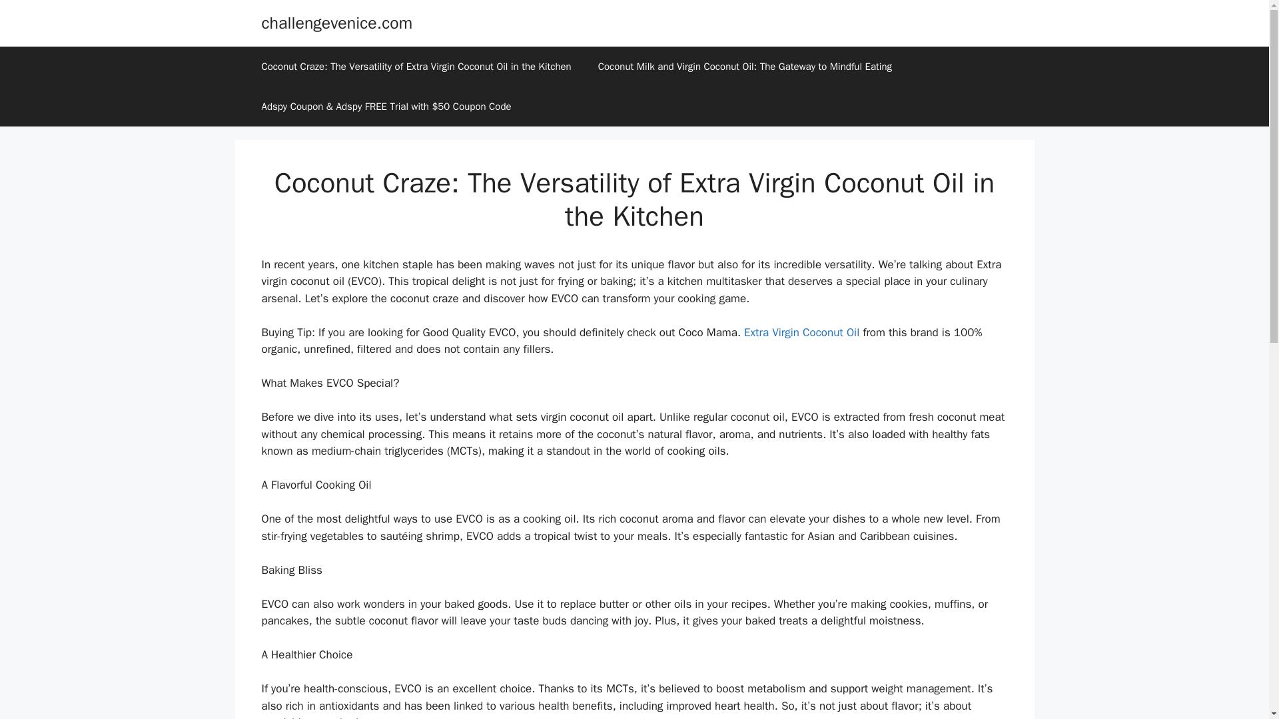 The height and width of the screenshot is (719, 1279). What do you see at coordinates (802, 332) in the screenshot?
I see `Extra Virgin Coconut Oil` at bounding box center [802, 332].